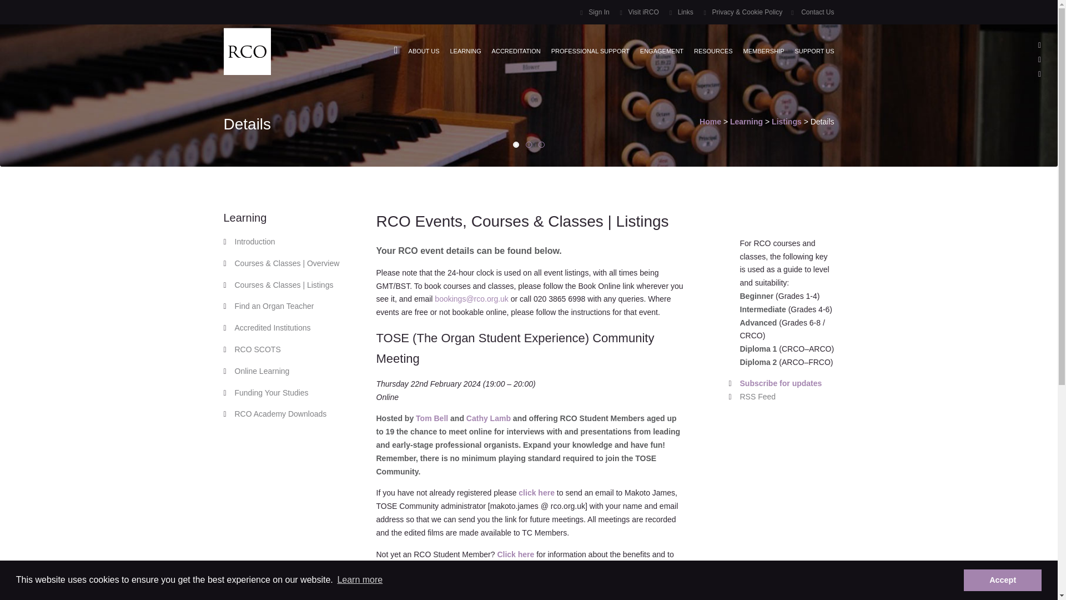 This screenshot has width=1066, height=600. I want to click on Cathy Lamb, so click(489, 418).